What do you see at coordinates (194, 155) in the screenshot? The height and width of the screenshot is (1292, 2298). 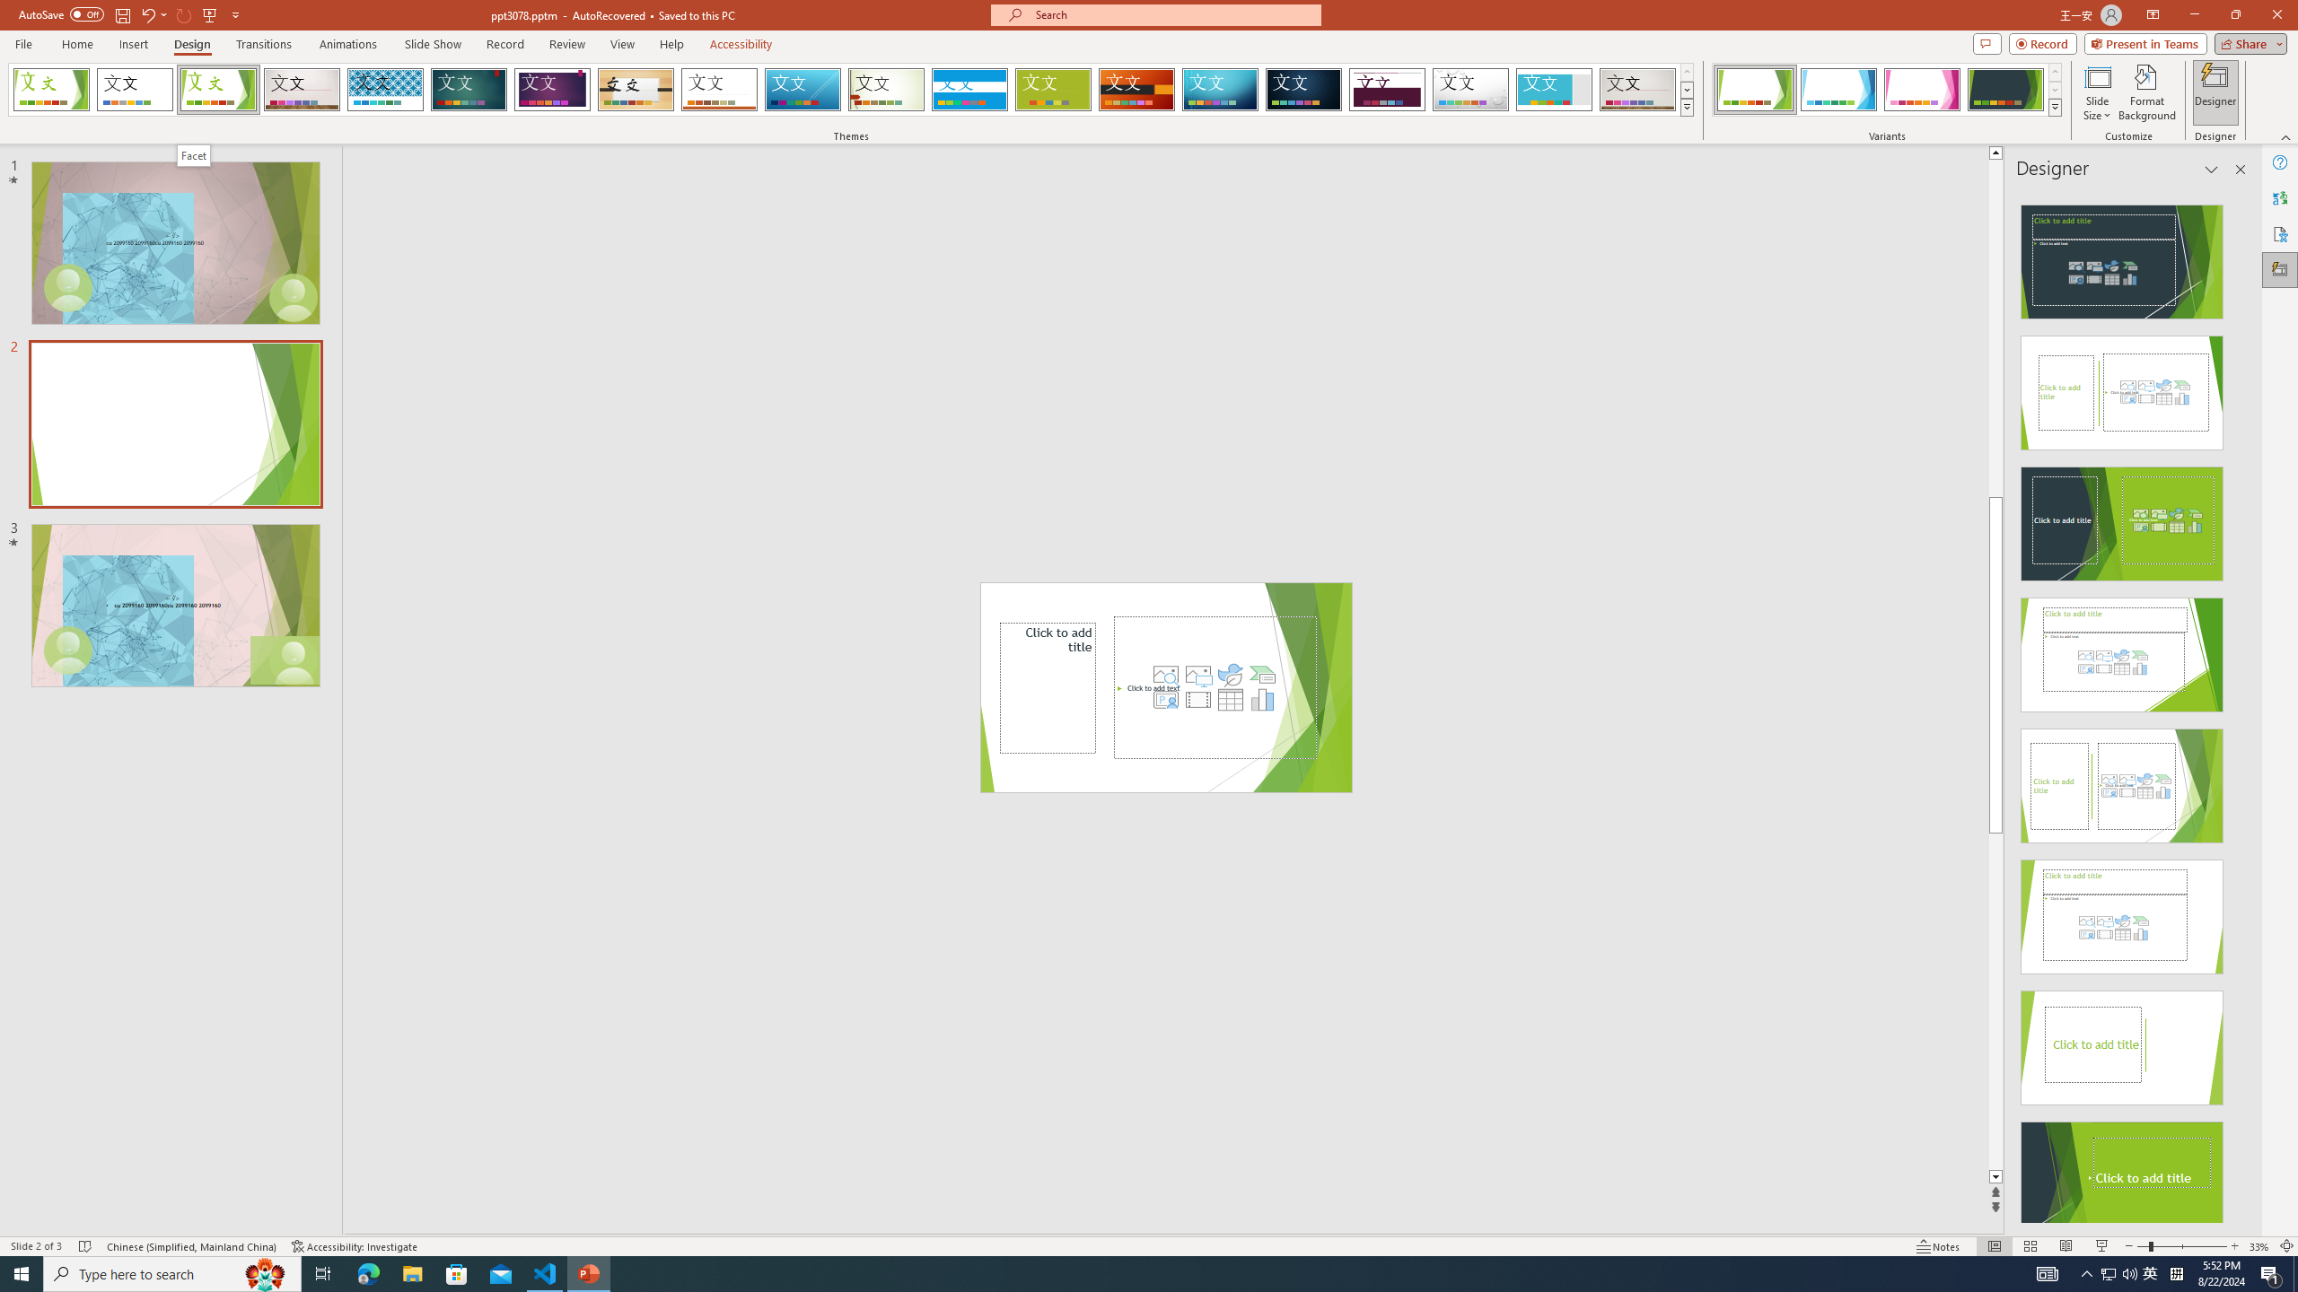 I see `Facet` at bounding box center [194, 155].